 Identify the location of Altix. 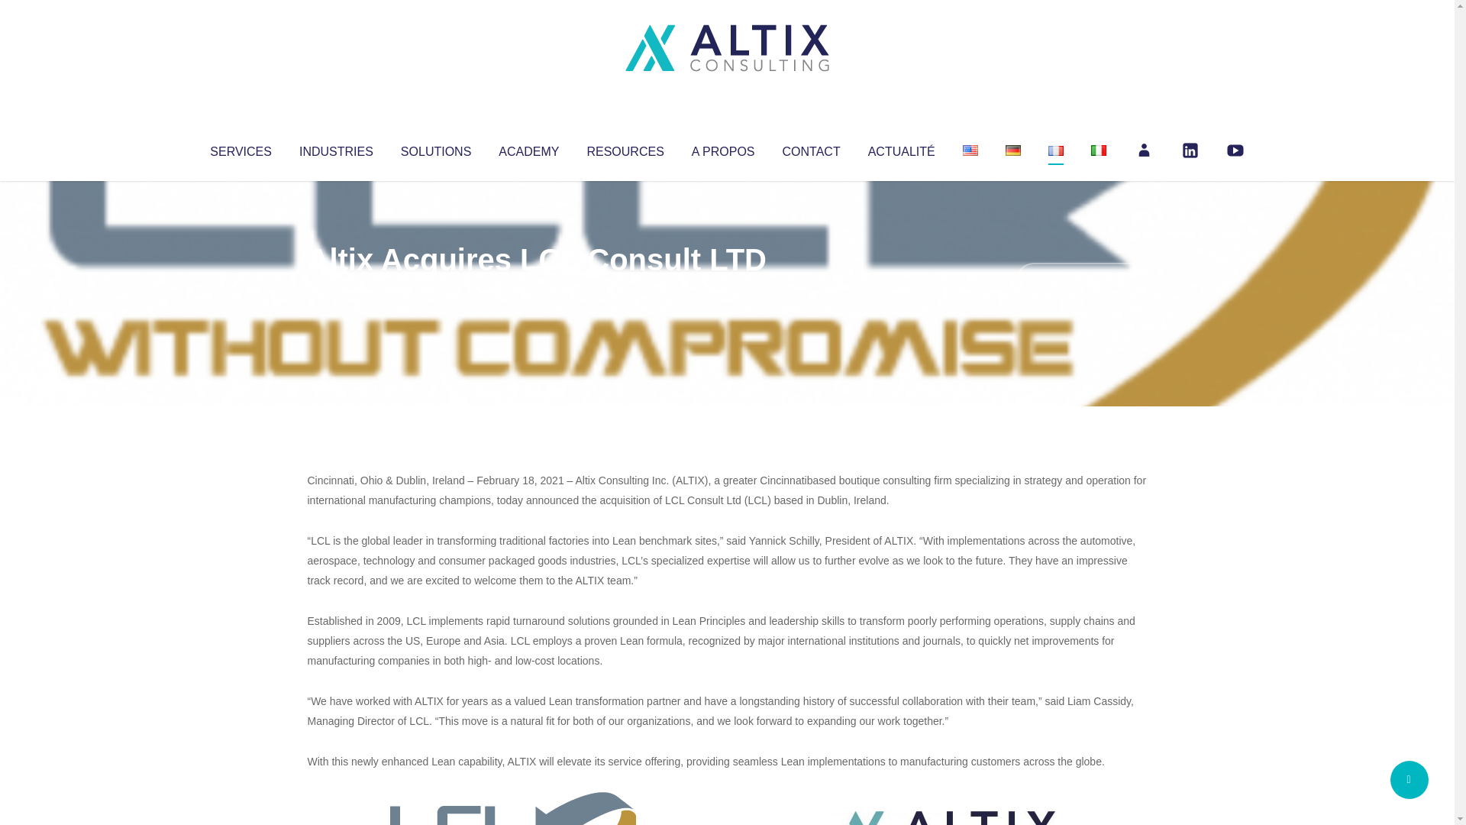
(336, 290).